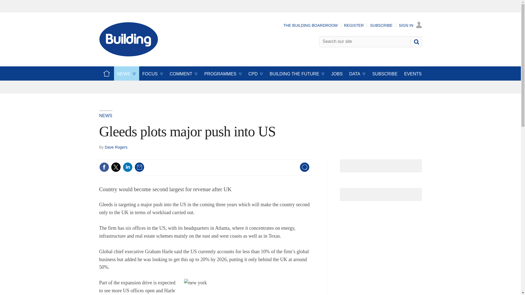 The height and width of the screenshot is (295, 525). What do you see at coordinates (104, 167) in the screenshot?
I see `Share this on Facebook` at bounding box center [104, 167].